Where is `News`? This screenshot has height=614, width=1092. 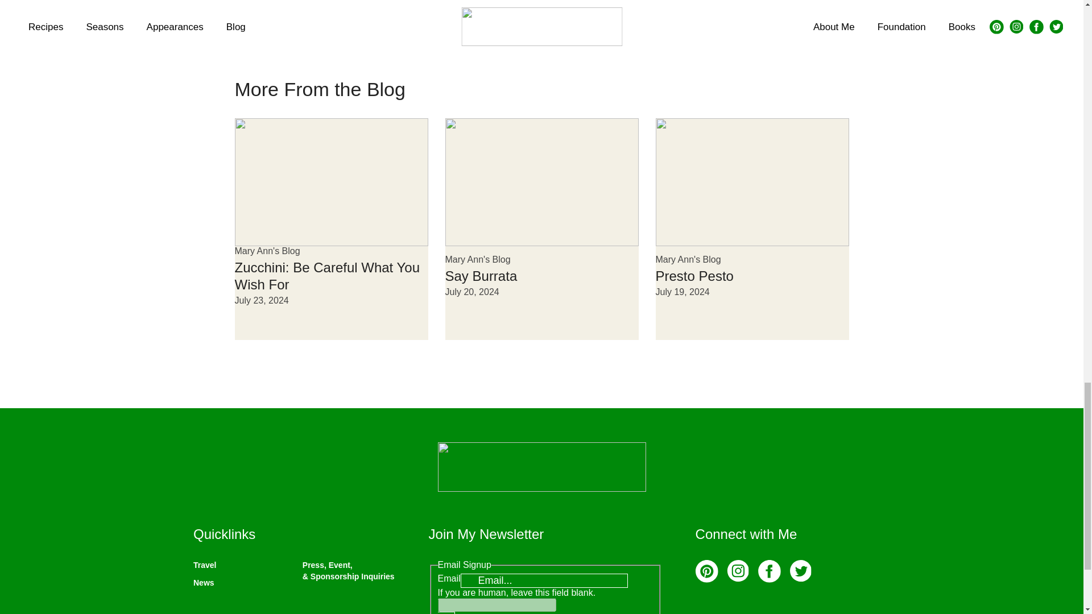 News is located at coordinates (204, 582).